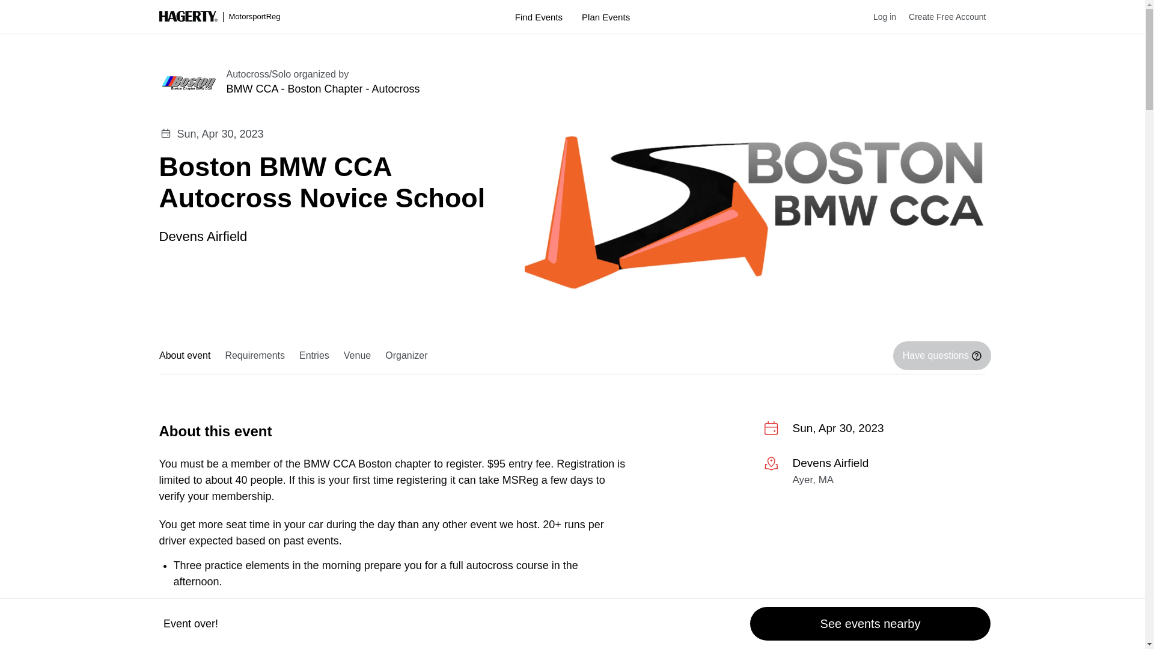 This screenshot has height=649, width=1154. What do you see at coordinates (941, 356) in the screenshot?
I see `Have questions` at bounding box center [941, 356].